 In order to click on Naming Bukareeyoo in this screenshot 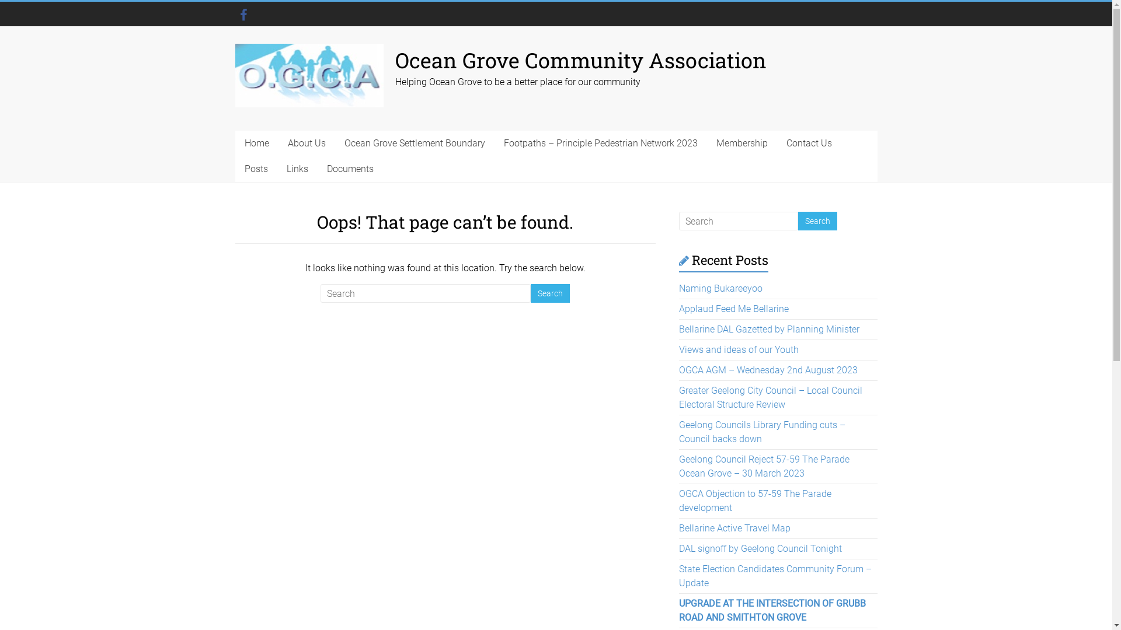, I will do `click(720, 288)`.